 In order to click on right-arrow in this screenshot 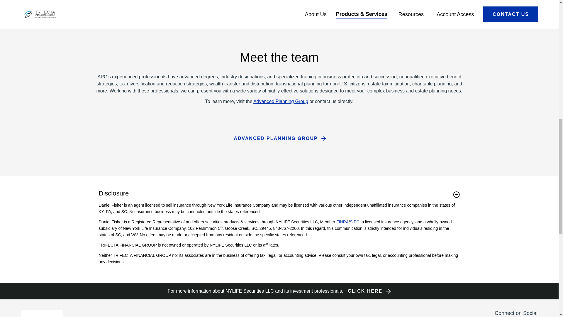, I will do `click(388, 291)`.